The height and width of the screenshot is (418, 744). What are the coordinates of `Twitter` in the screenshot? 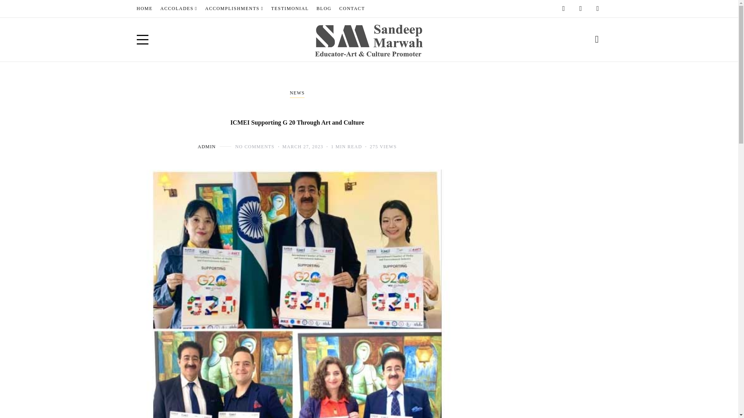 It's located at (598, 9).